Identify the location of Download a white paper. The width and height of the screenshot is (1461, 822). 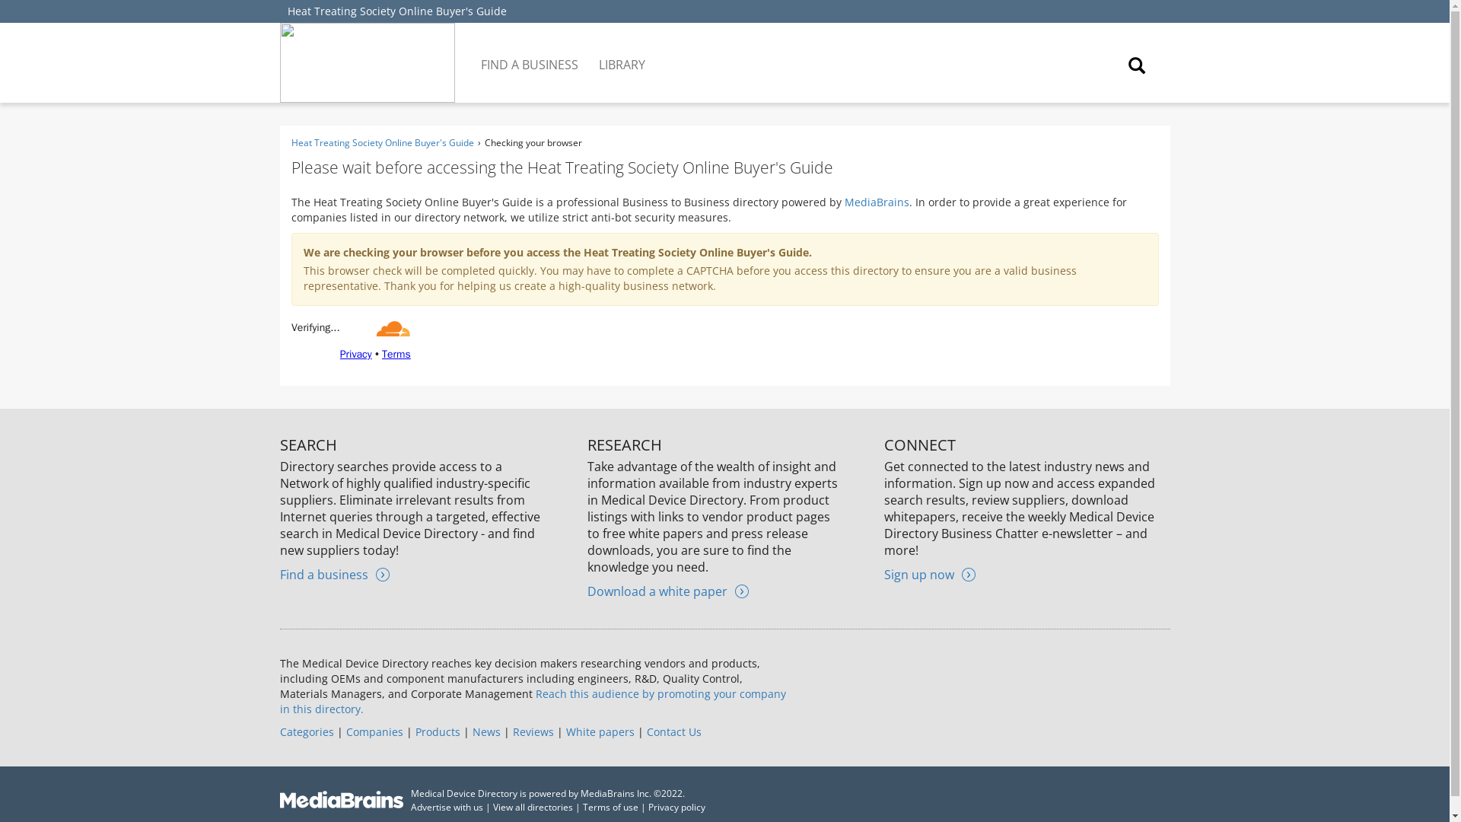
(667, 591).